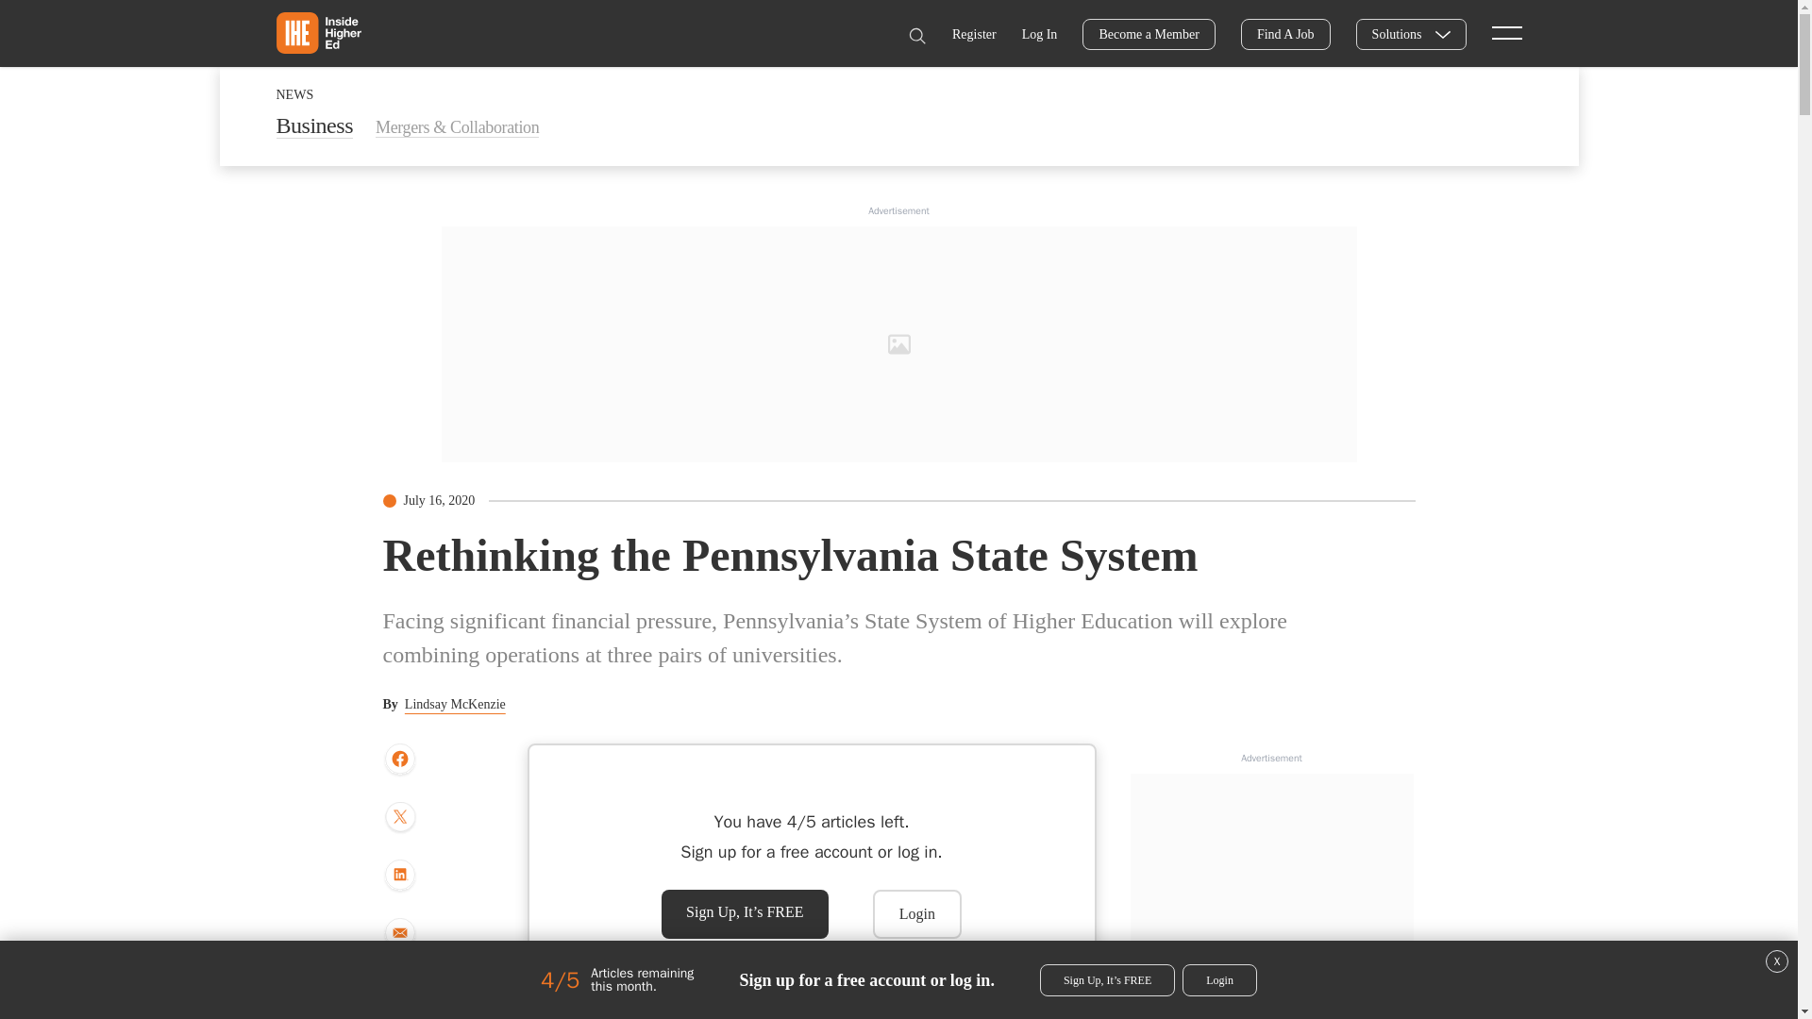  I want to click on Become a Member, so click(1149, 34).